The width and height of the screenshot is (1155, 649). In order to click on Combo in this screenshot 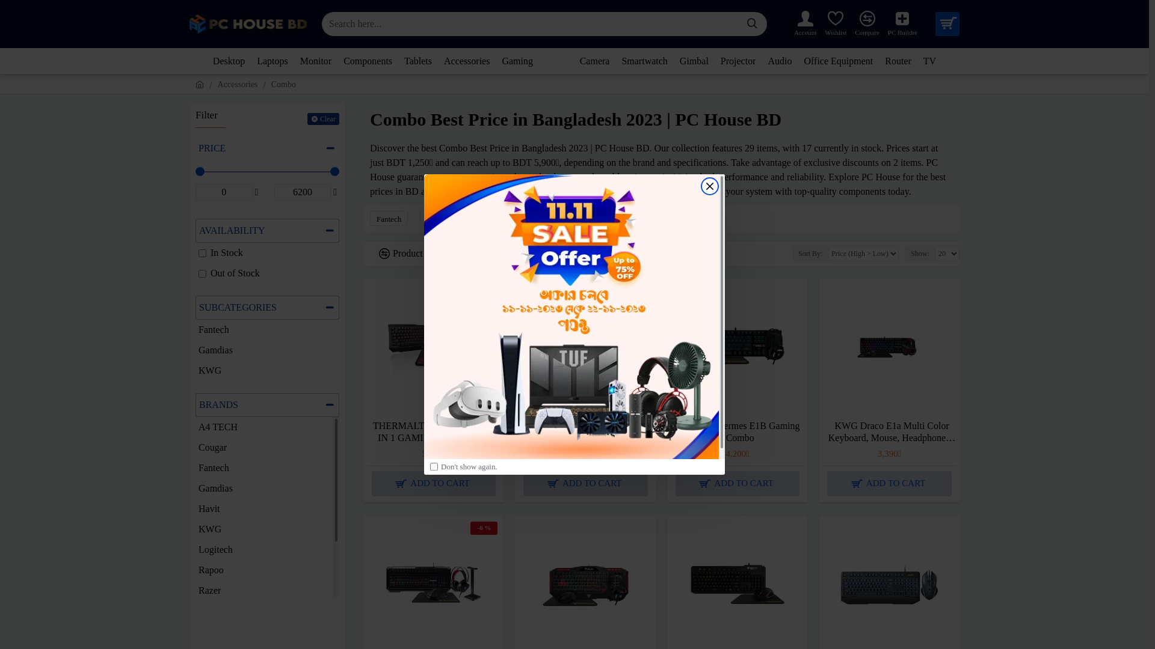, I will do `click(283, 84)`.